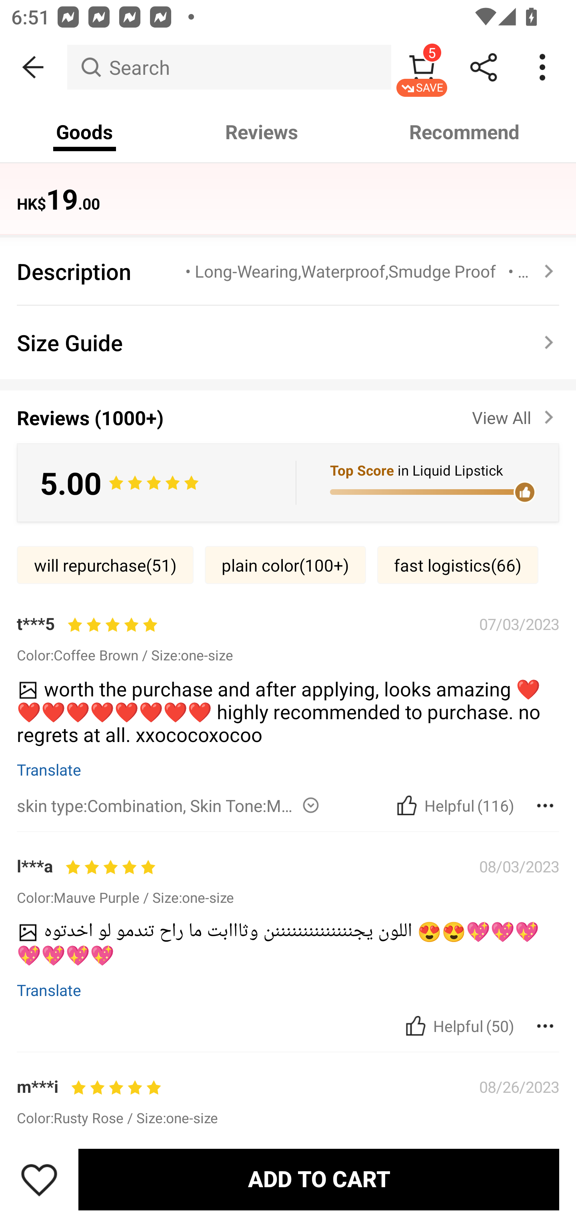 The width and height of the screenshot is (576, 1216). What do you see at coordinates (422, 67) in the screenshot?
I see `5 SAVE` at bounding box center [422, 67].